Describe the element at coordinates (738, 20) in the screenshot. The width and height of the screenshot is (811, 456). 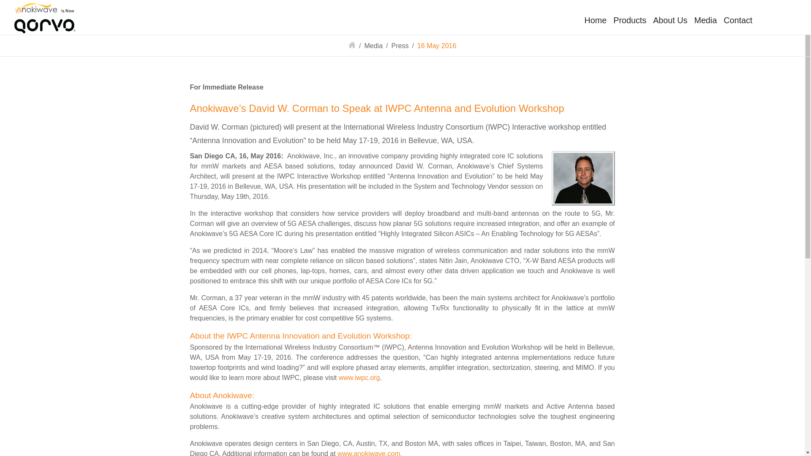
I see `Contact` at that location.